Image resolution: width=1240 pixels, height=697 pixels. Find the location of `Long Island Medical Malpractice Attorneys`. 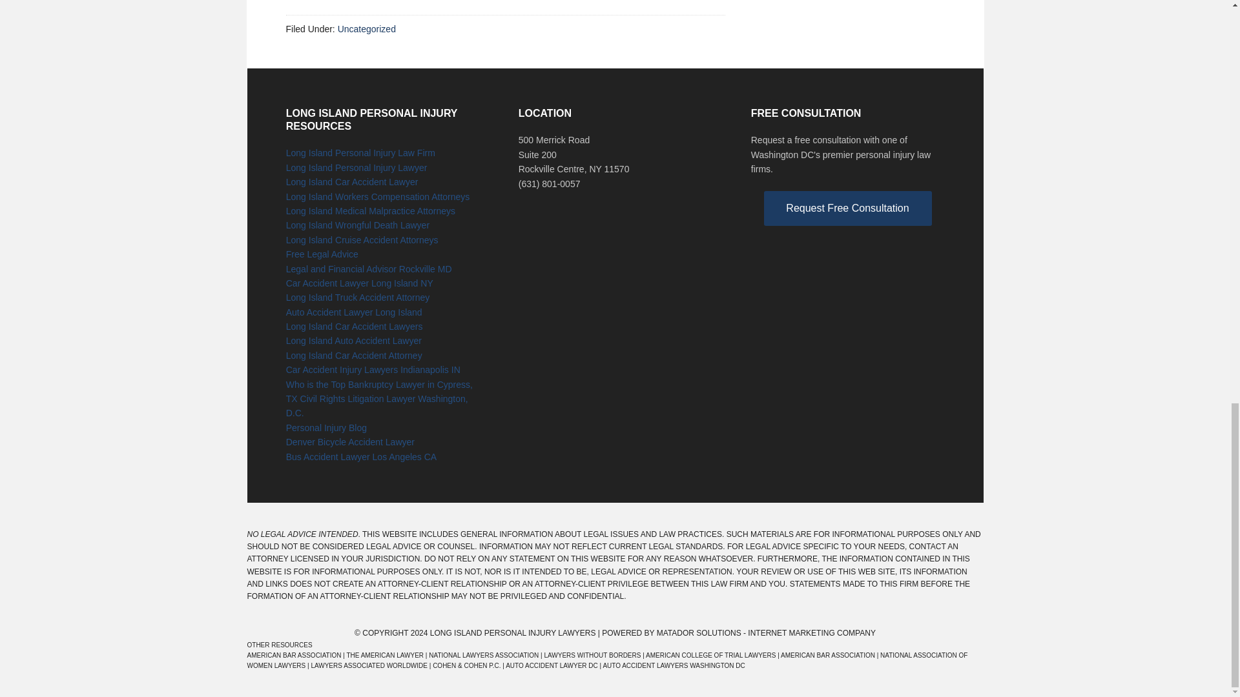

Long Island Medical Malpractice Attorneys is located at coordinates (371, 210).